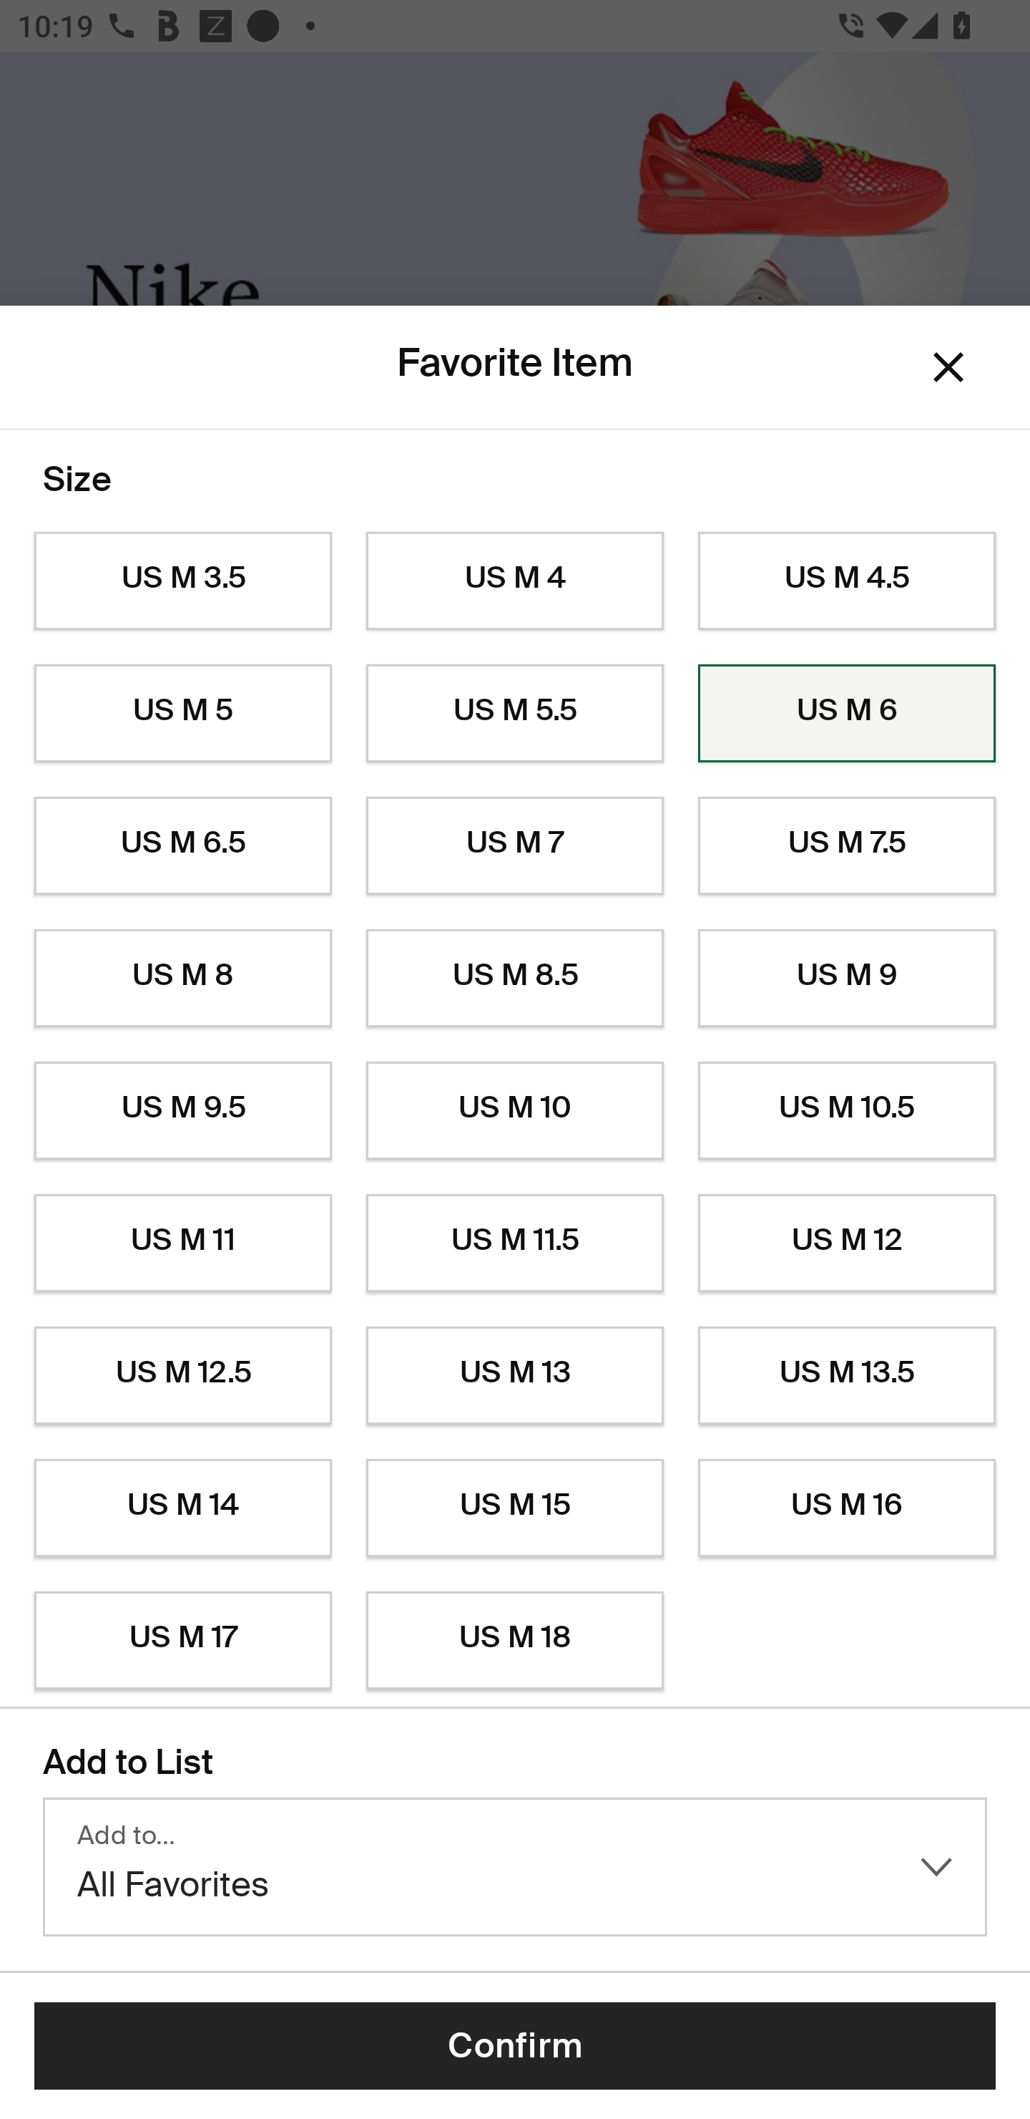  Describe the element at coordinates (182, 713) in the screenshot. I see `US M 5` at that location.